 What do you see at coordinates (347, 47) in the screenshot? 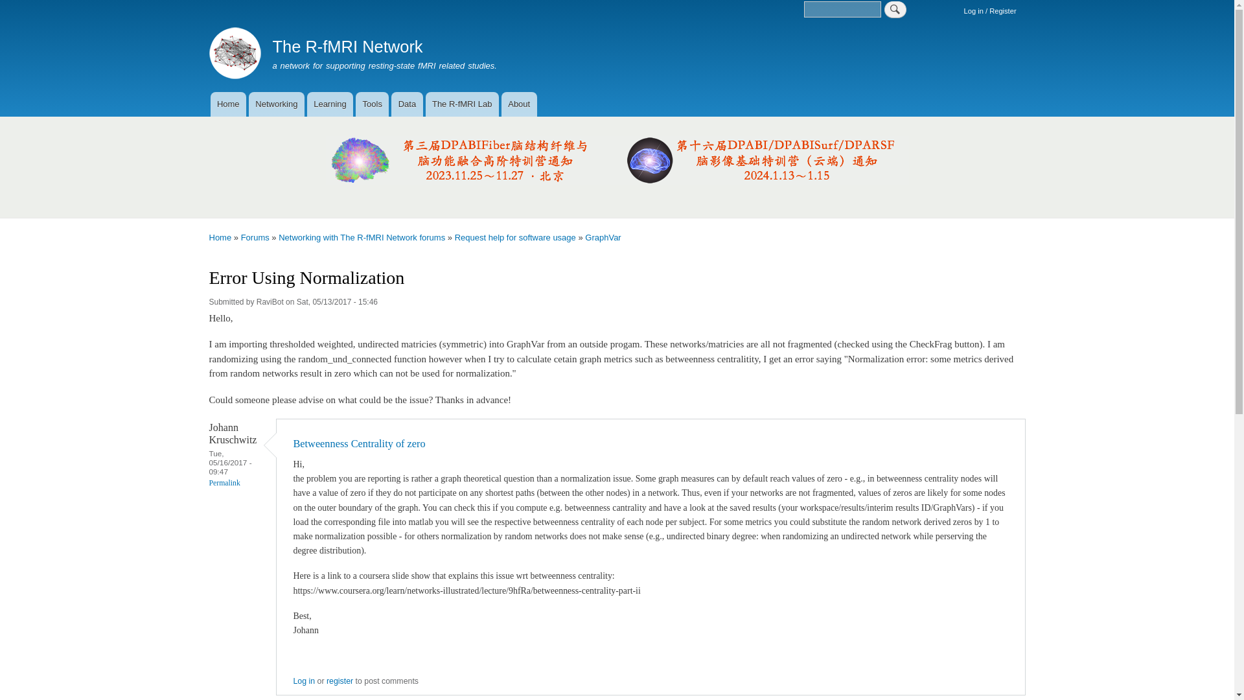
I see `The R-fMRI Network` at bounding box center [347, 47].